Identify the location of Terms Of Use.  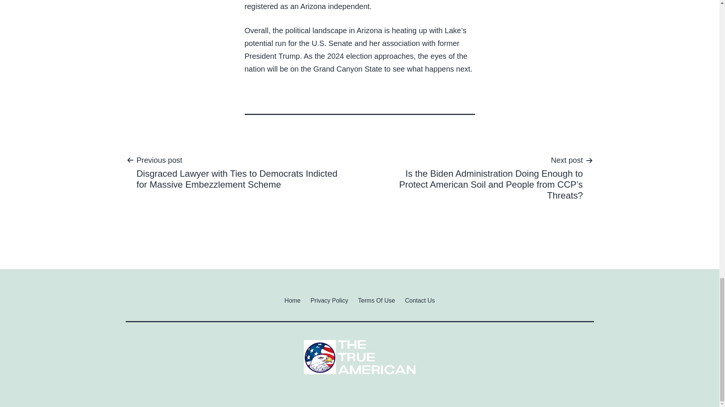
(376, 300).